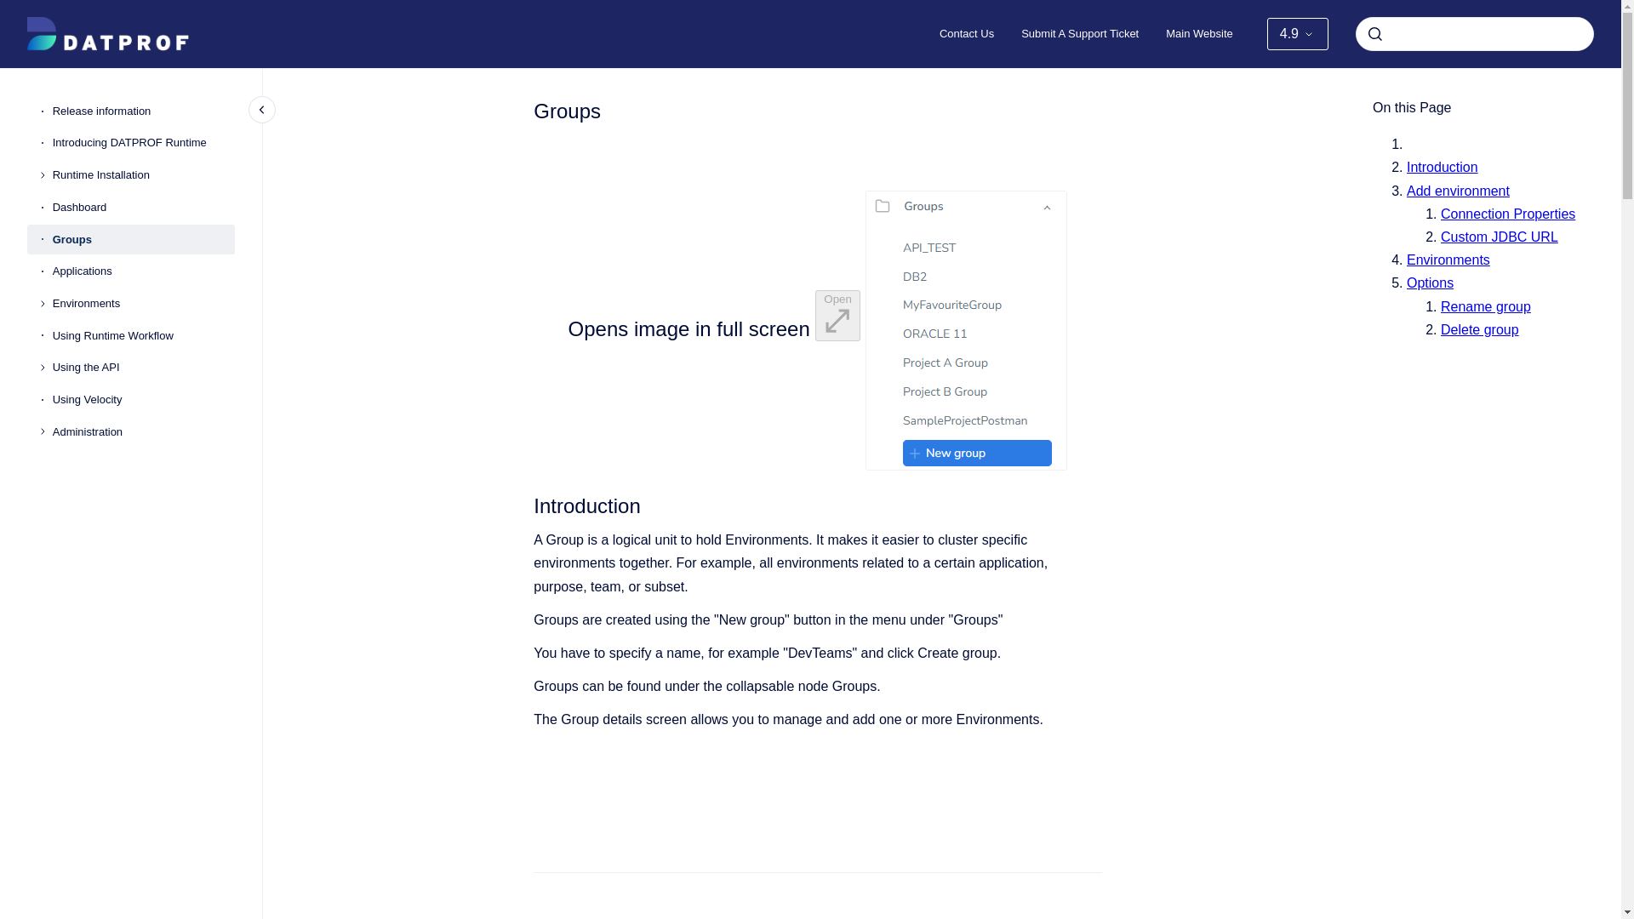  I want to click on Release information, so click(143, 111).